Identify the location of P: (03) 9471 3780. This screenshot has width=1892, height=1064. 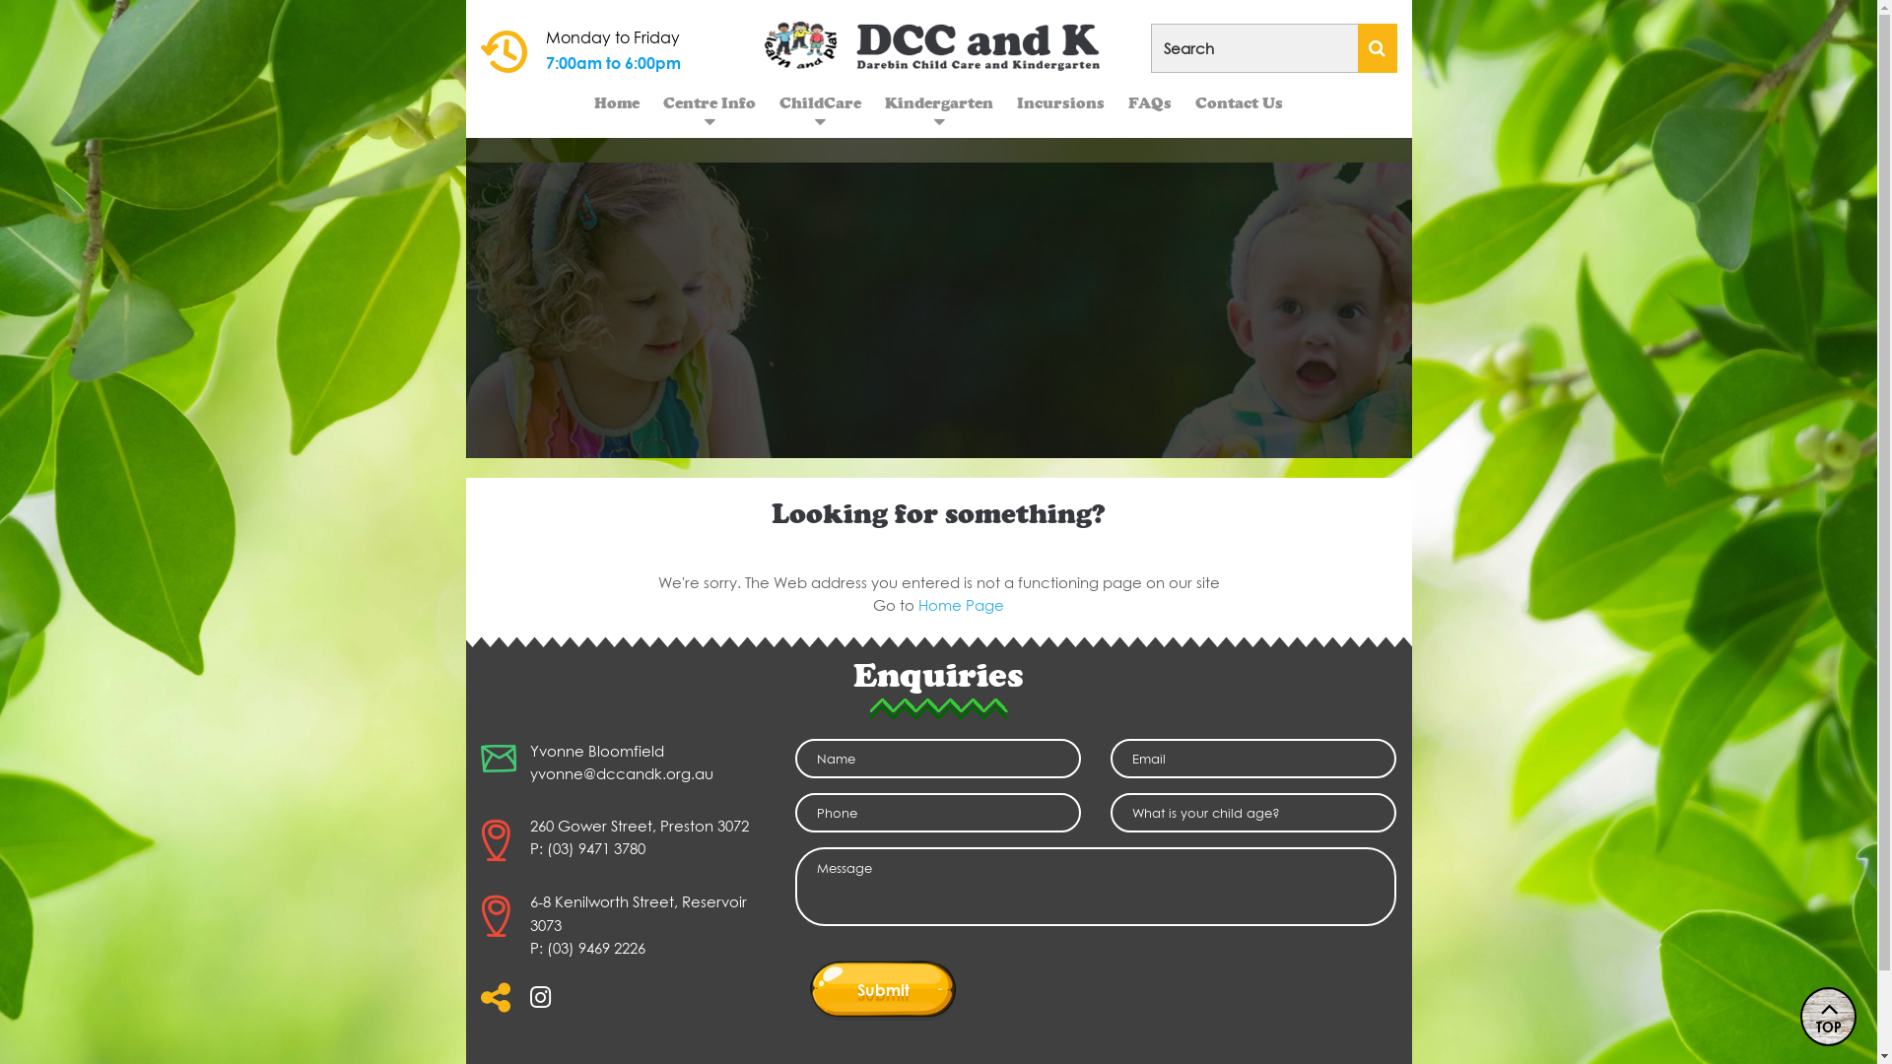
(587, 848).